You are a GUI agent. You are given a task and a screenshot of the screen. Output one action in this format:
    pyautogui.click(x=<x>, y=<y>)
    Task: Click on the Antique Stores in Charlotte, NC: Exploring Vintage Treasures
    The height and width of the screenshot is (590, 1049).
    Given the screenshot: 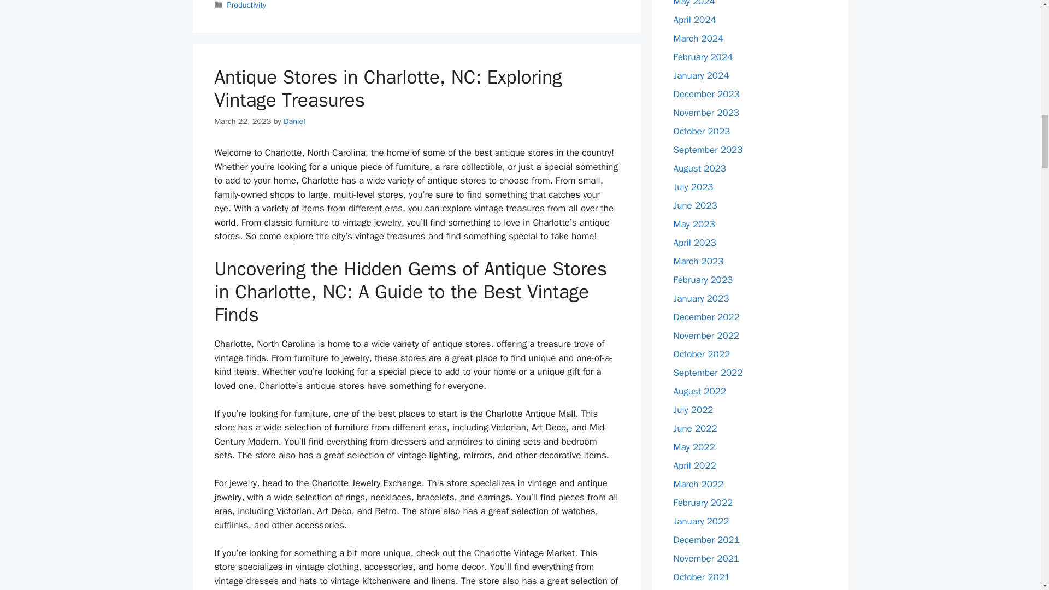 What is the action you would take?
    pyautogui.click(x=387, y=88)
    